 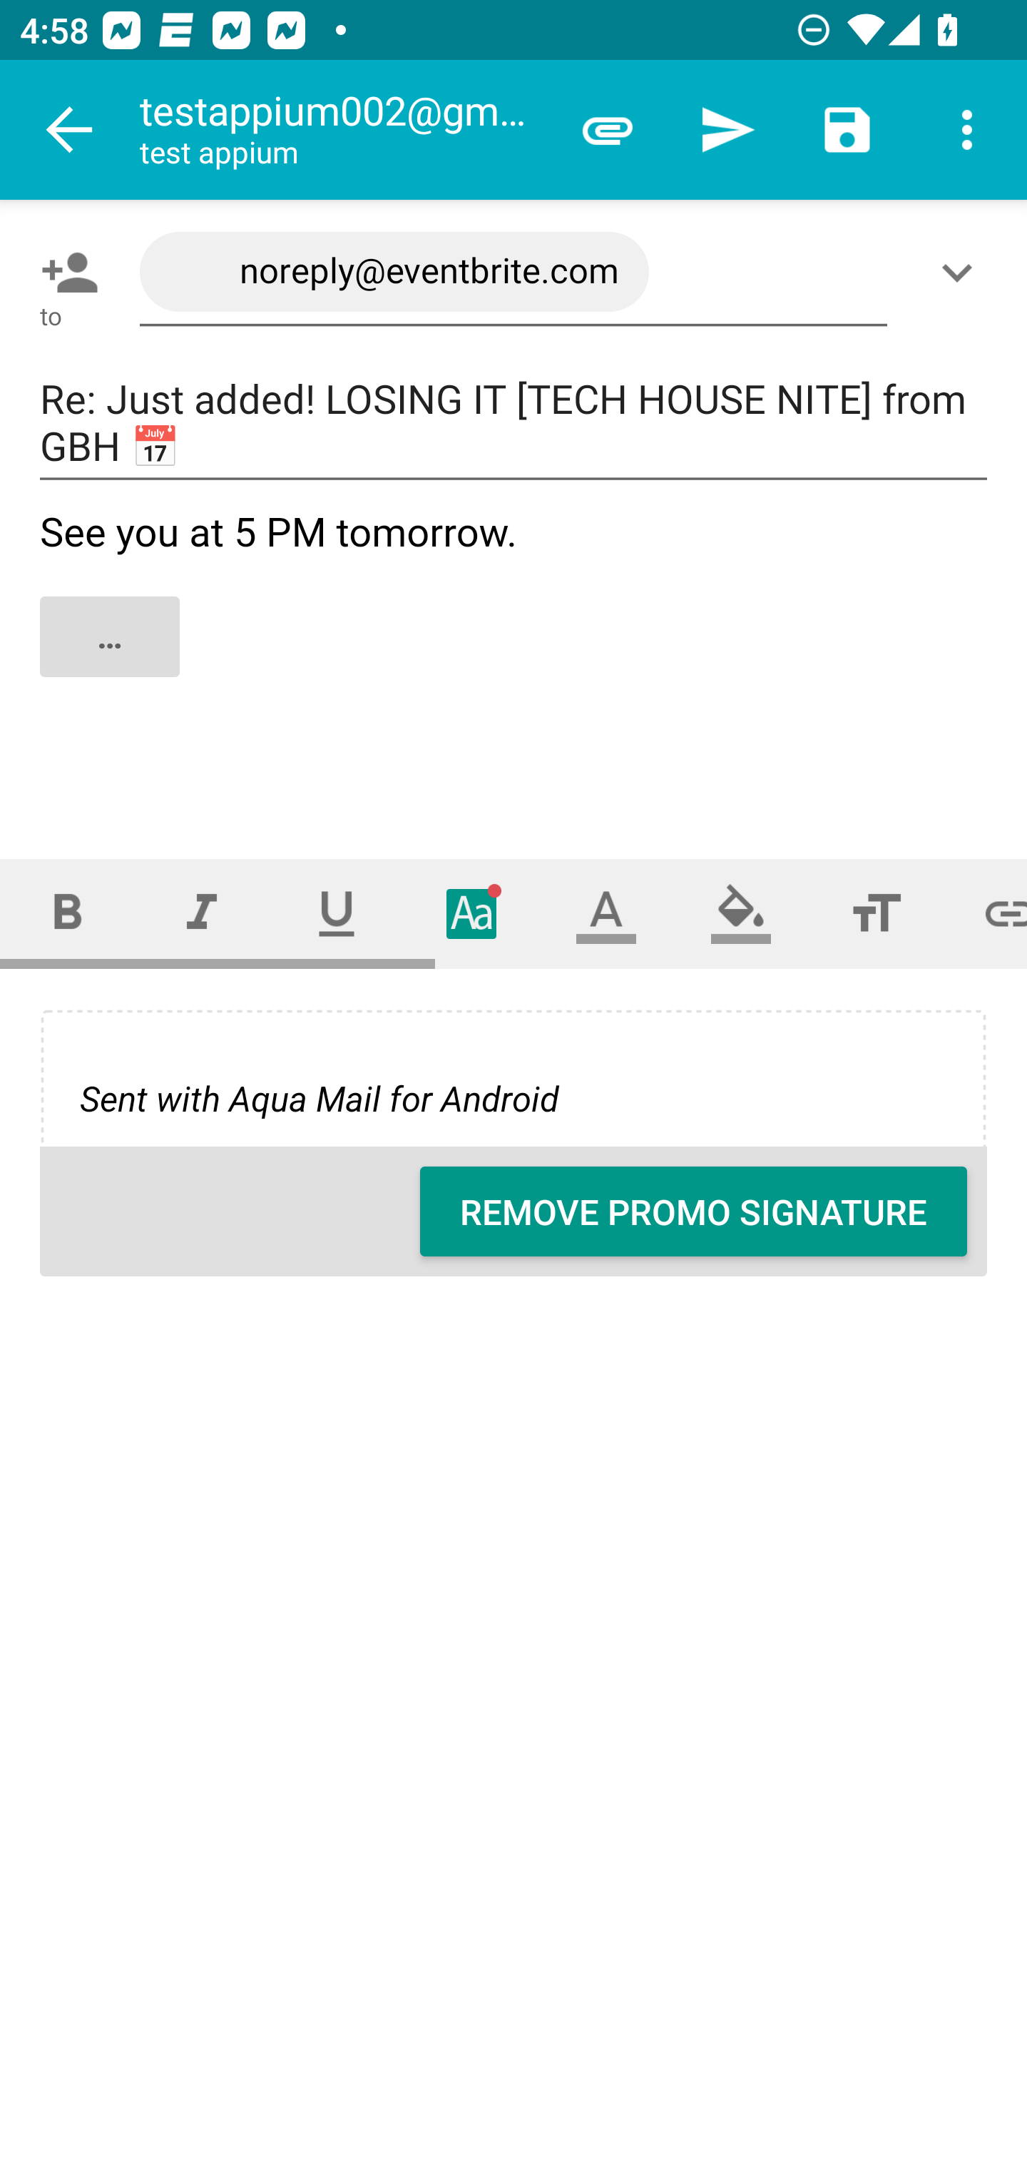 I want to click on Show/Add CC/BCC, so click(x=962, y=272).